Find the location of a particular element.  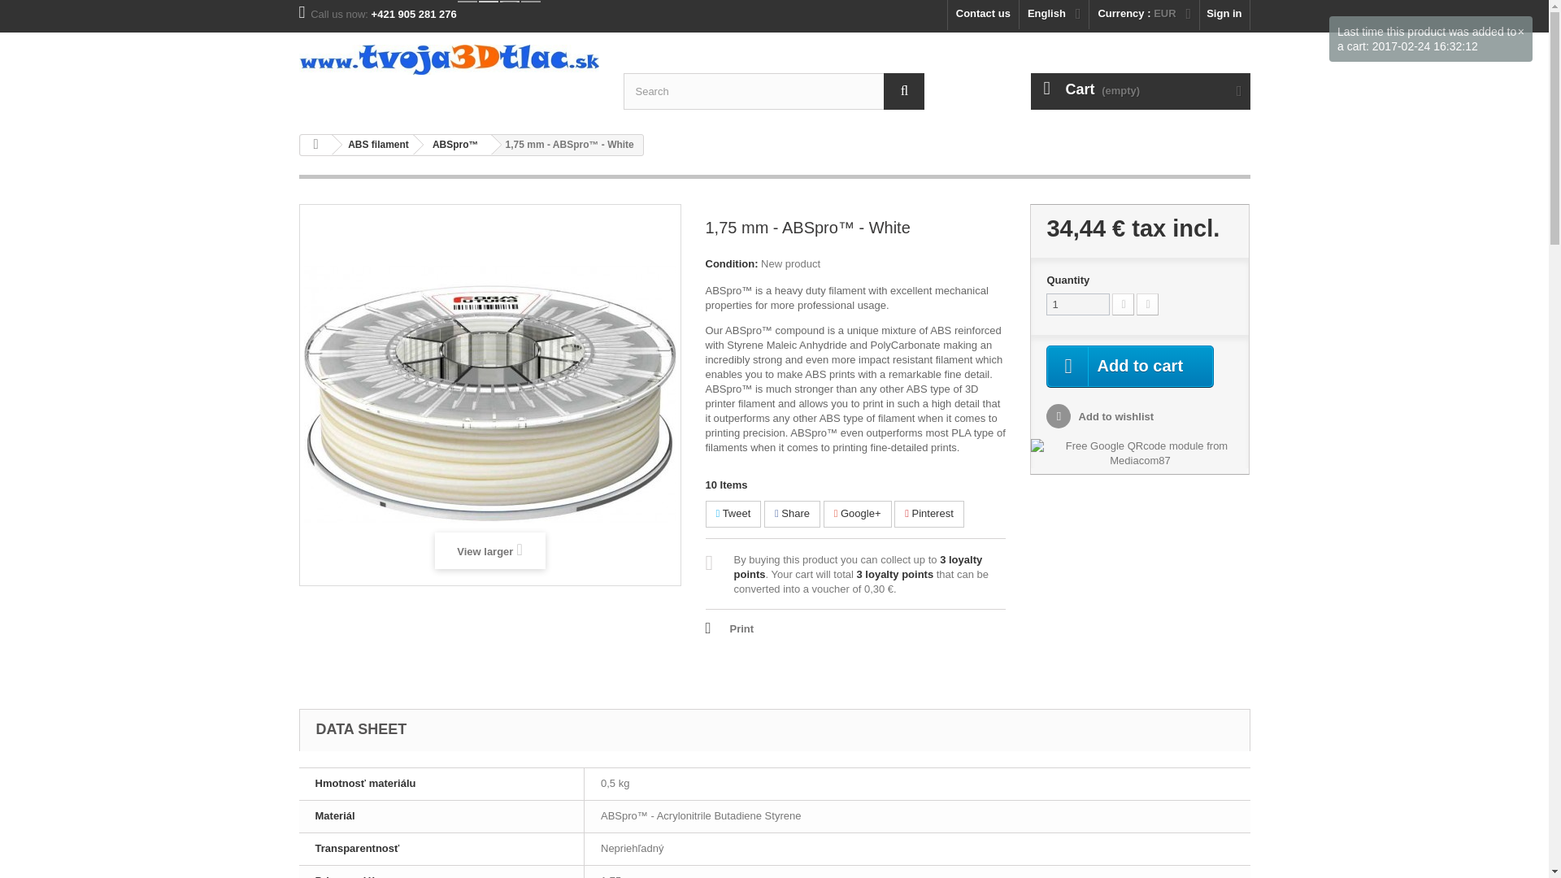

ABS filament is located at coordinates (376, 145).